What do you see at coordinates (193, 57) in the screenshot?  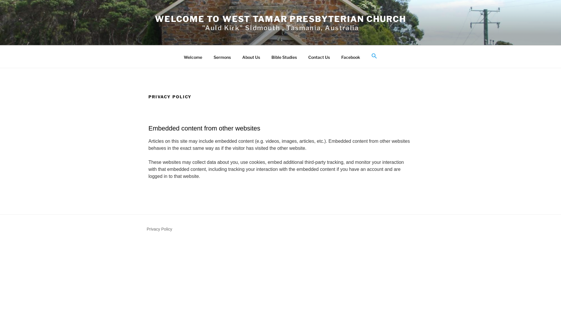 I see `Welcome` at bounding box center [193, 57].